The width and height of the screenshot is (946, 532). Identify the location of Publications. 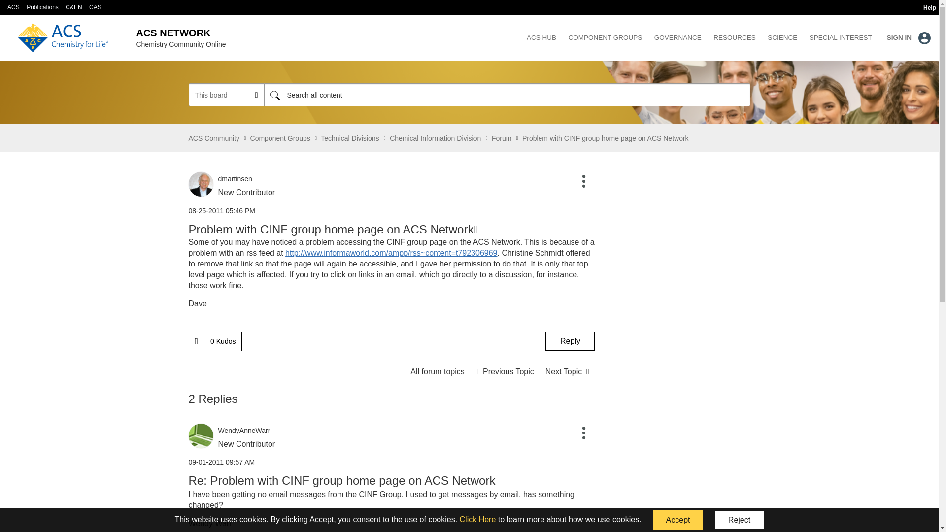
(42, 7).